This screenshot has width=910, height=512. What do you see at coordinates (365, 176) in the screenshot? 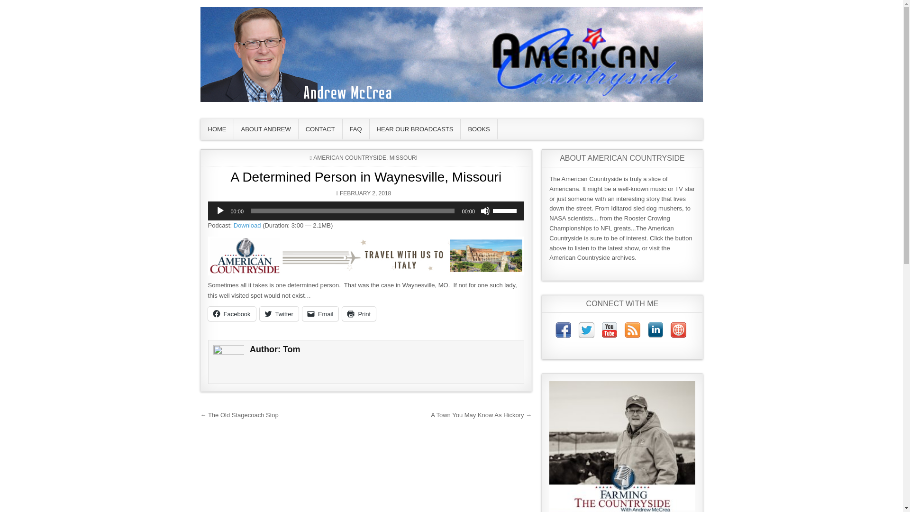
I see `A Determined Person in Waynesville, Missouri` at bounding box center [365, 176].